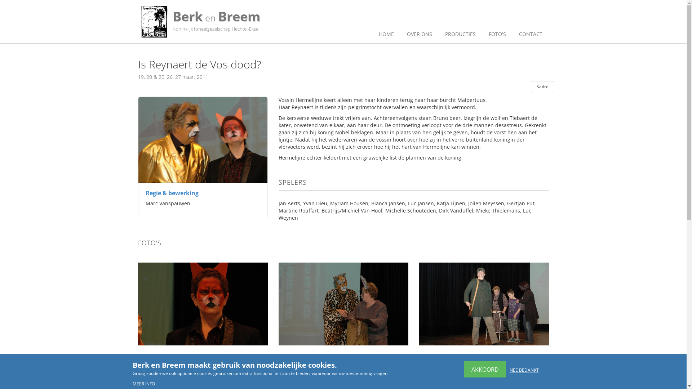  What do you see at coordinates (531, 35) in the screenshot?
I see `CONTACT` at bounding box center [531, 35].